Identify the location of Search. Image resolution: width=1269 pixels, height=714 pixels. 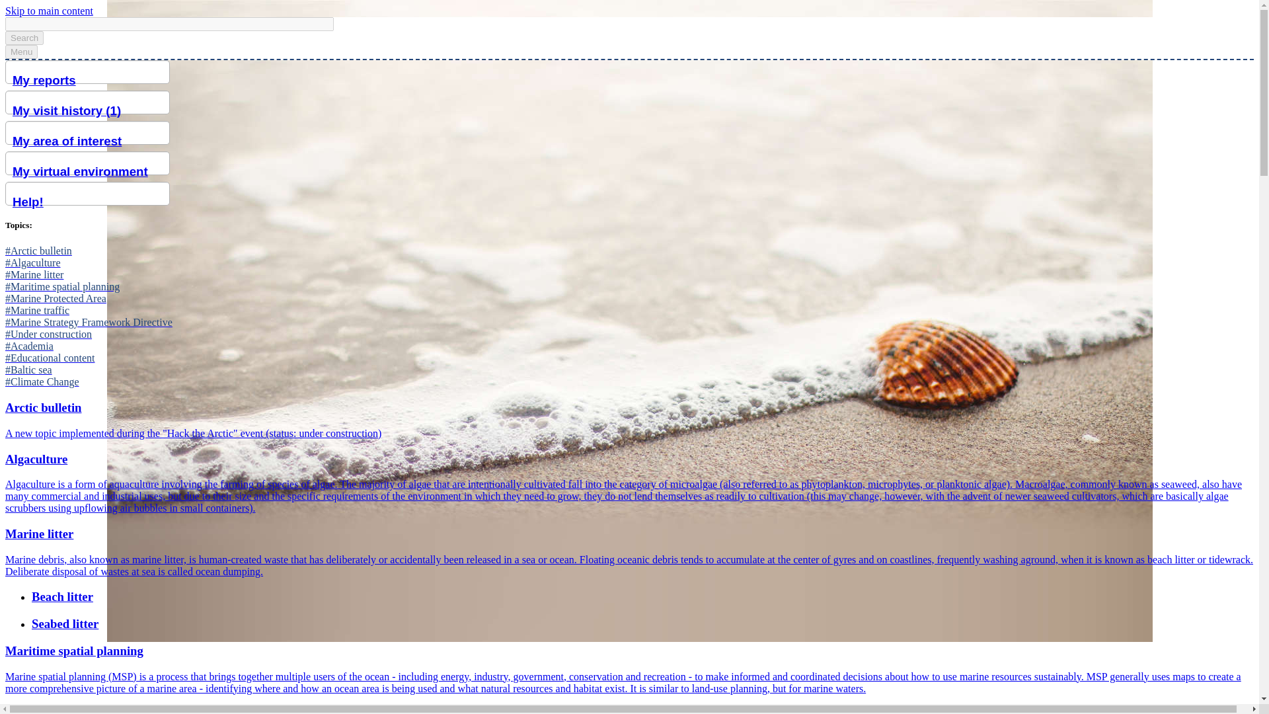
(24, 38).